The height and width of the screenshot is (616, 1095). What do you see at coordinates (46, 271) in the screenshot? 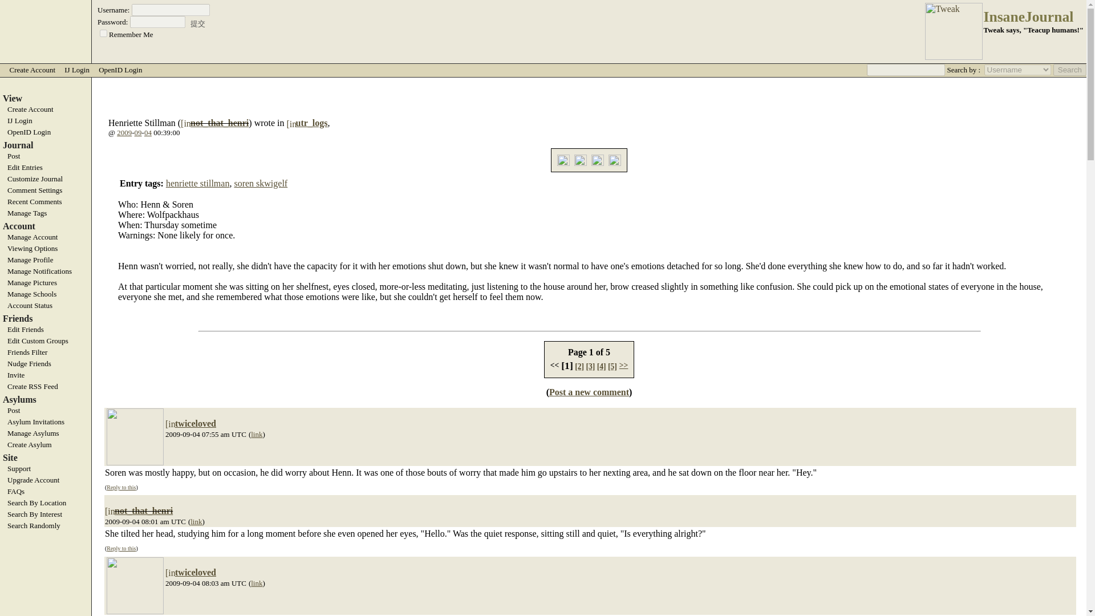
I see `Manage Notifications` at bounding box center [46, 271].